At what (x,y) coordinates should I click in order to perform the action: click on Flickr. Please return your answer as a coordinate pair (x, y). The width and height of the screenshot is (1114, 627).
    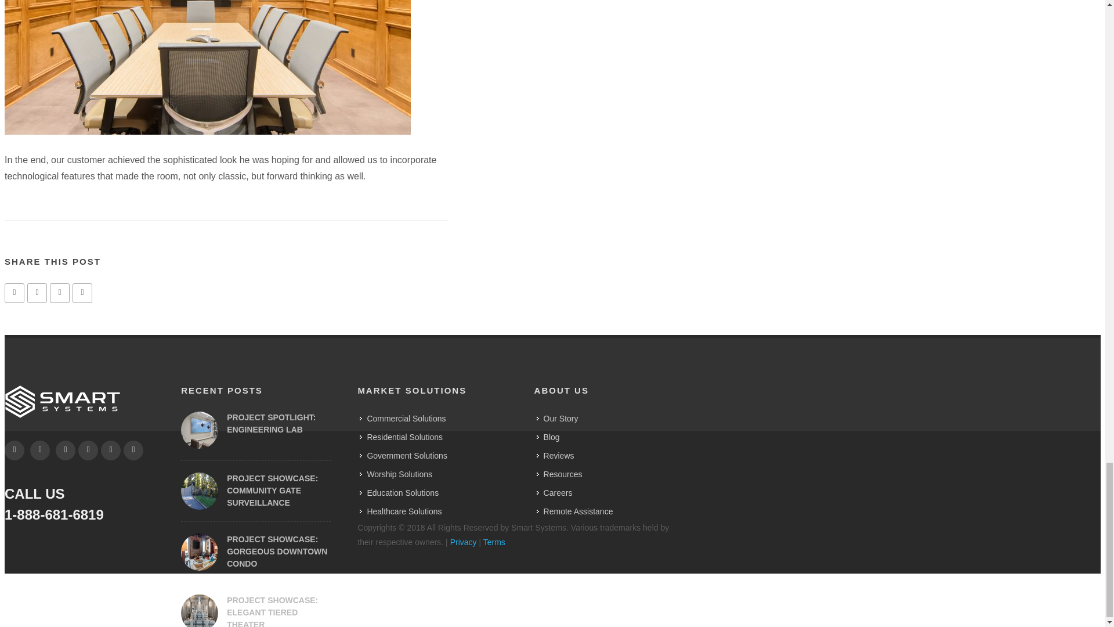
    Looking at the image, I should click on (133, 451).